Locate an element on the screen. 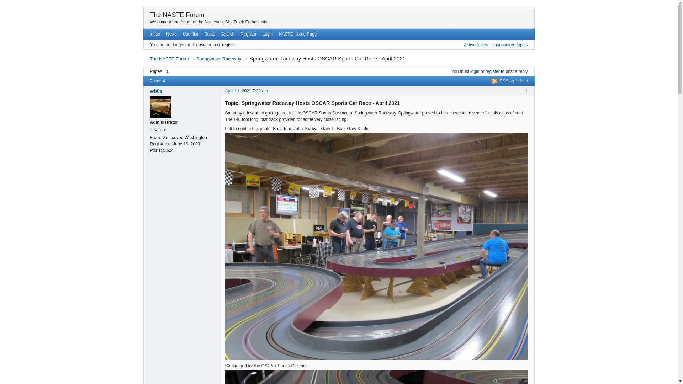  The NASTE Forum is located at coordinates (169, 58).